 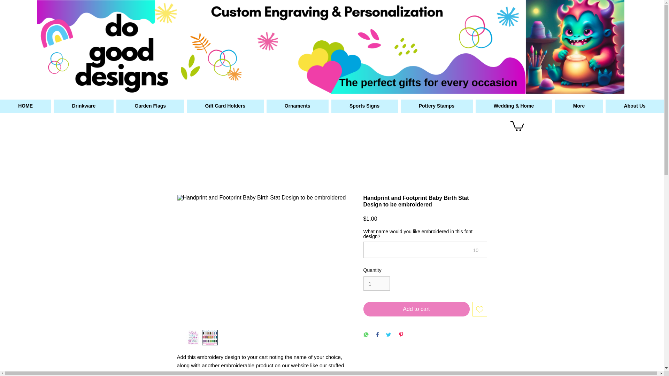 What do you see at coordinates (416, 309) in the screenshot?
I see `Add to cart` at bounding box center [416, 309].